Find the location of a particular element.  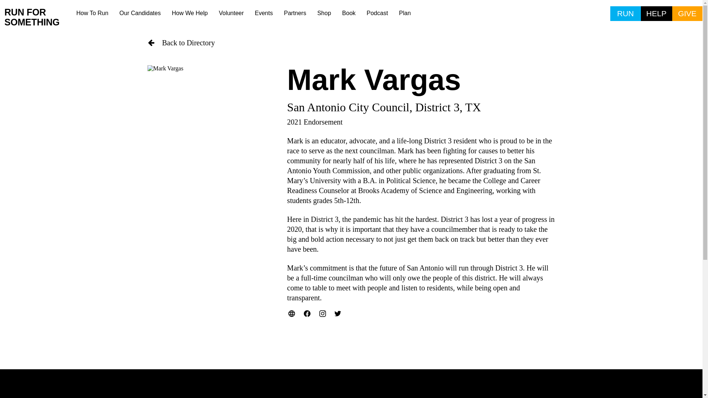

Podcast is located at coordinates (377, 13).